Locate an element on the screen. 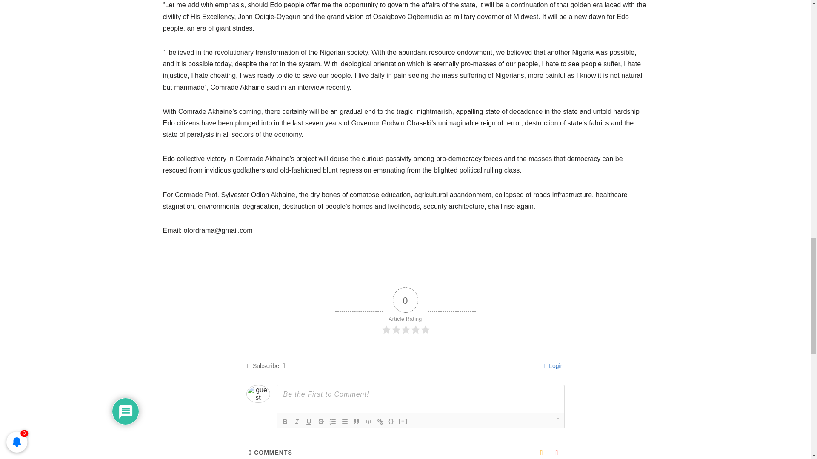  Bold is located at coordinates (285, 422).